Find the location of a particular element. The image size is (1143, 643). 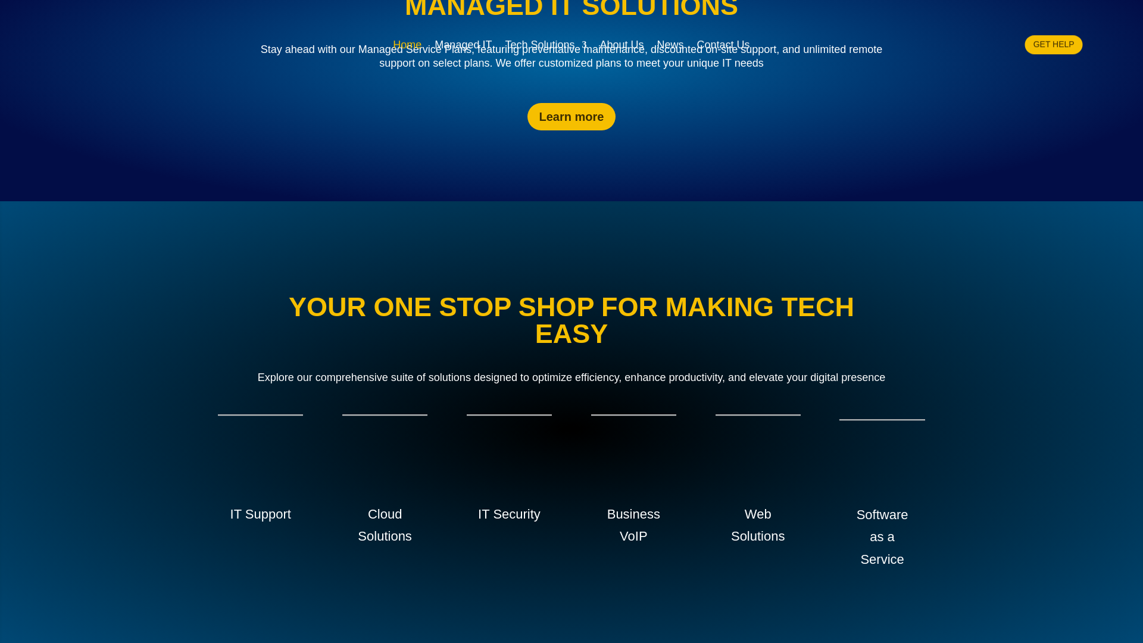

handgears is located at coordinates (223, 417).